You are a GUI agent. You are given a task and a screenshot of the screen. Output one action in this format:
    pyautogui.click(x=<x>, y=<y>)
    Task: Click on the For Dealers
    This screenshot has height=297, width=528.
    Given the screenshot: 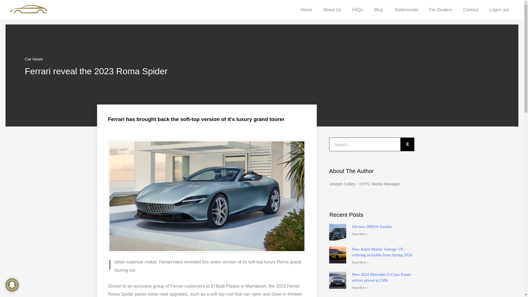 What is the action you would take?
    pyautogui.click(x=441, y=10)
    